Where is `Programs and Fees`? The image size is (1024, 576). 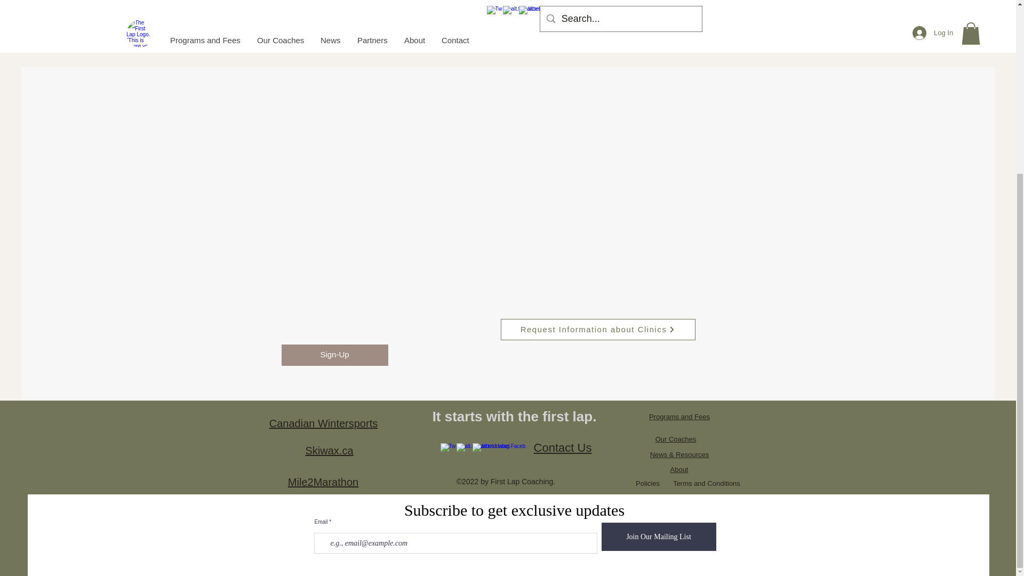
Programs and Fees is located at coordinates (679, 417).